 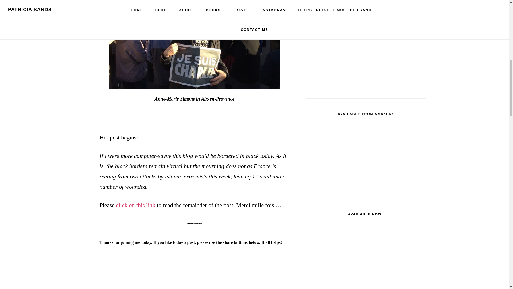 I want to click on click on this link, so click(x=135, y=205).